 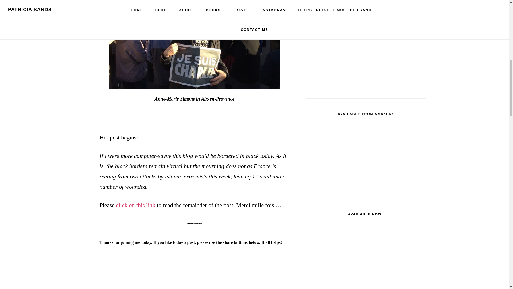 I want to click on click on this link, so click(x=135, y=205).